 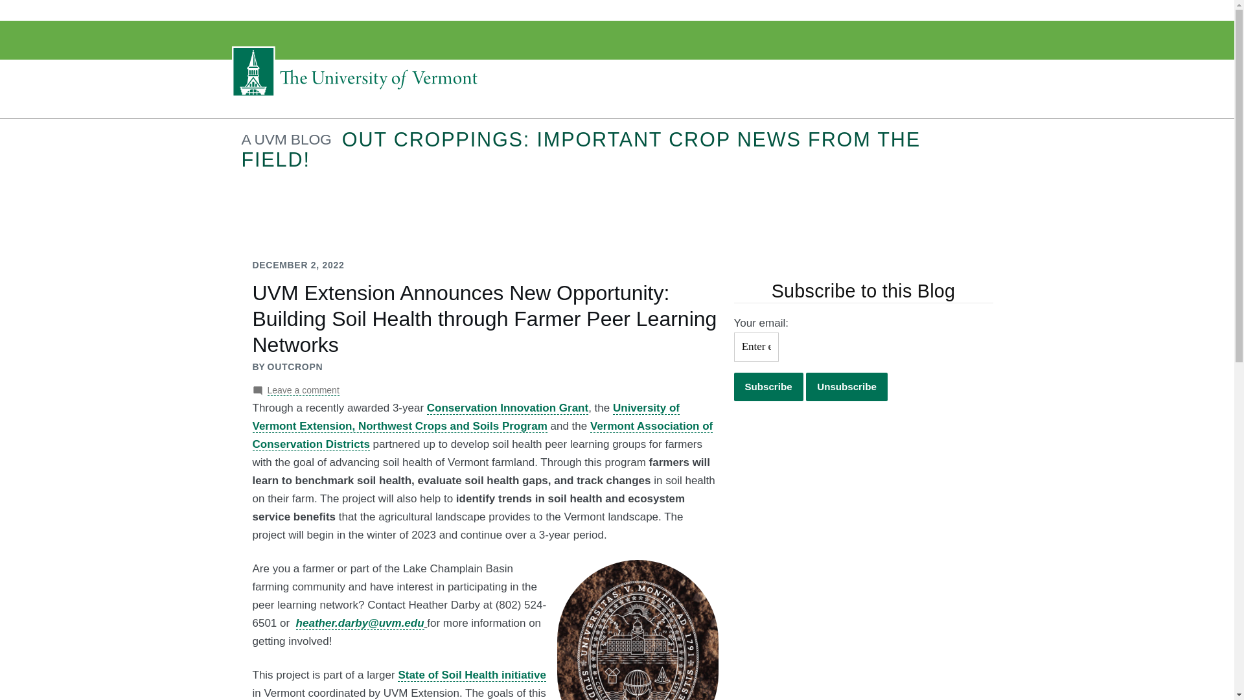 I want to click on Home, so click(x=358, y=97).